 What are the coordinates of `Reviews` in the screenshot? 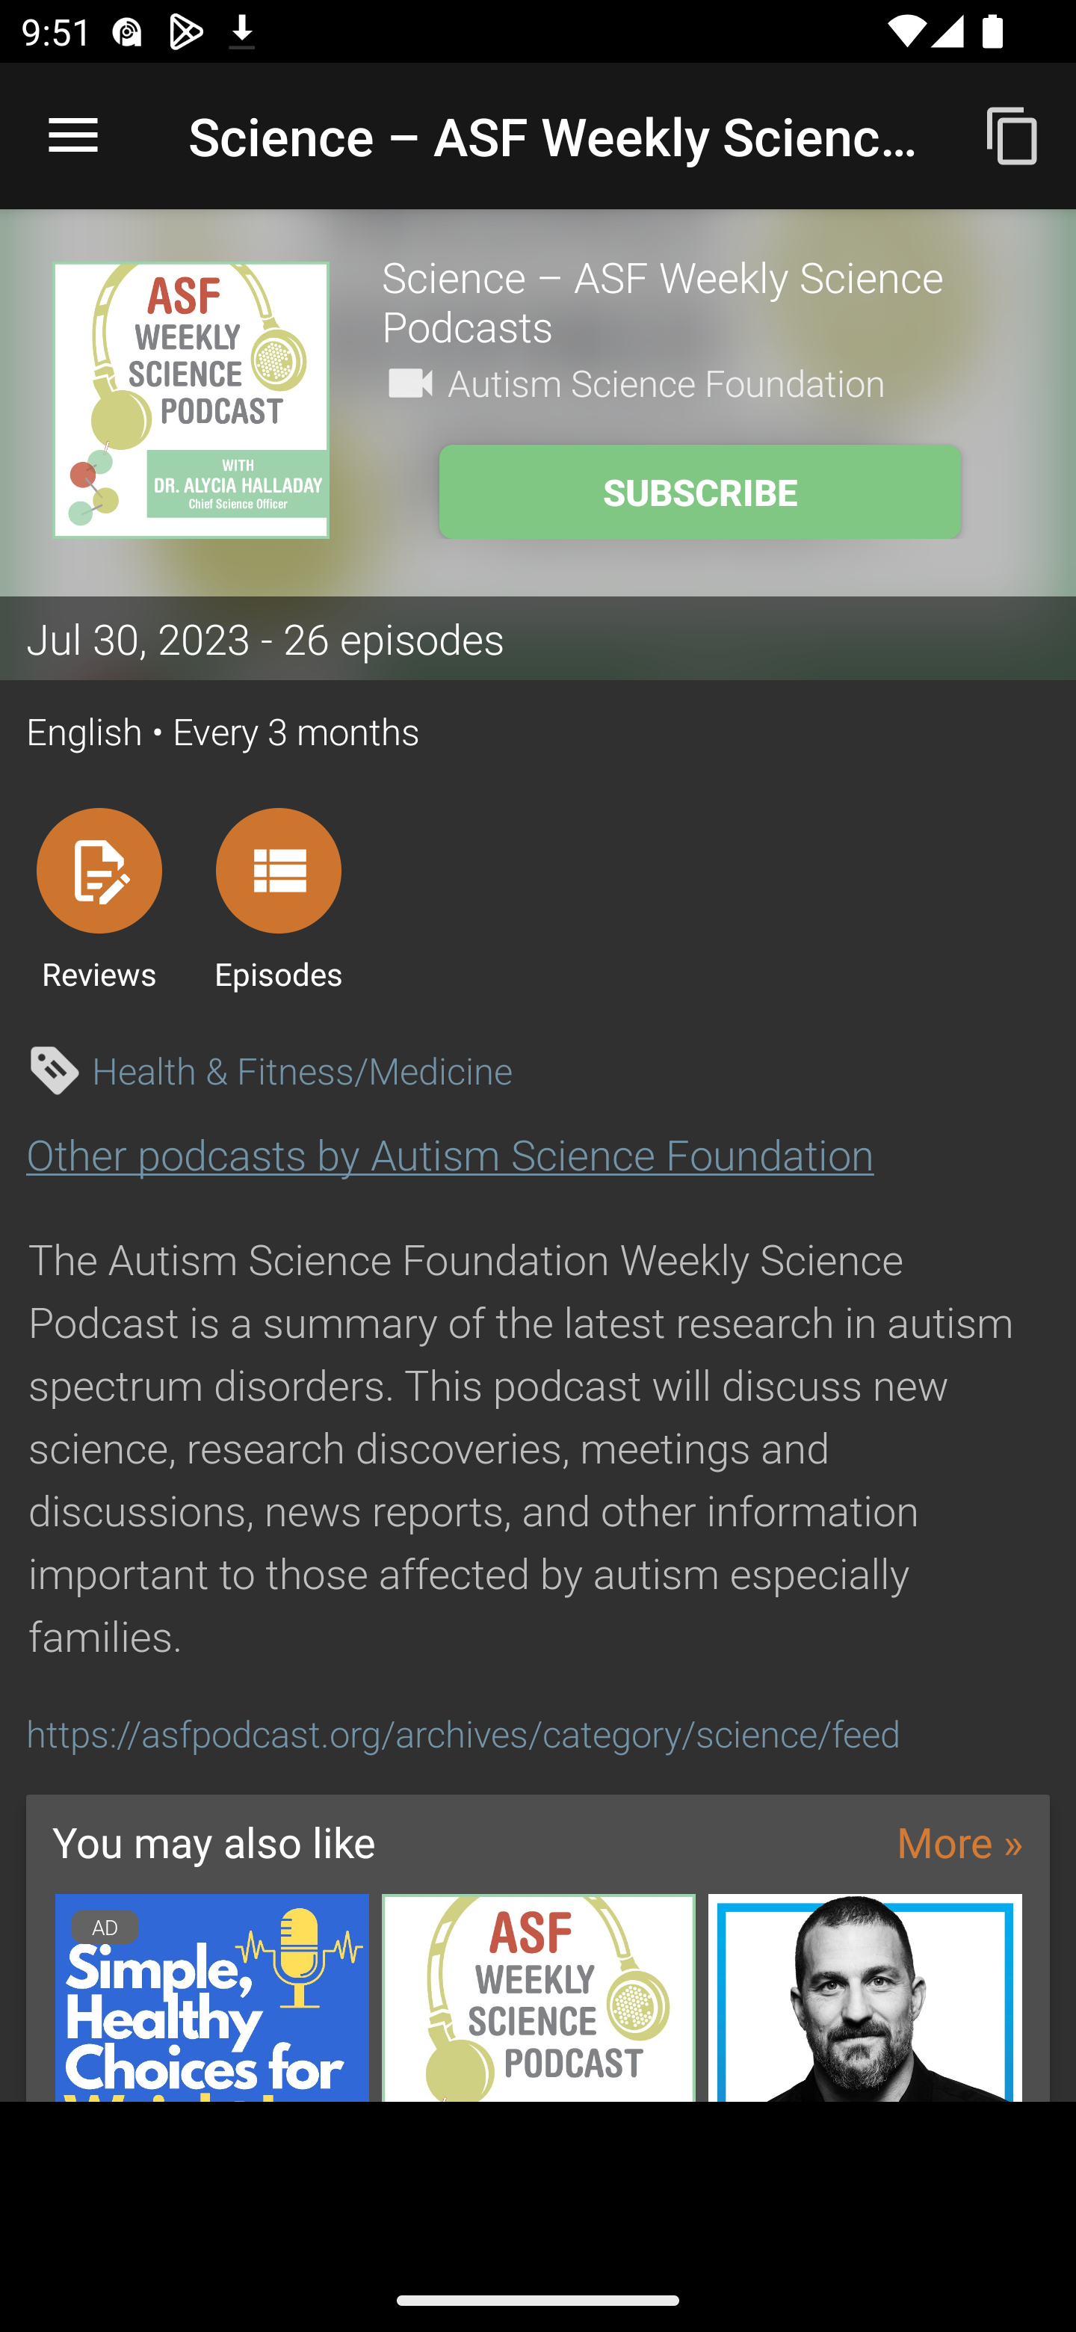 It's located at (99, 898).